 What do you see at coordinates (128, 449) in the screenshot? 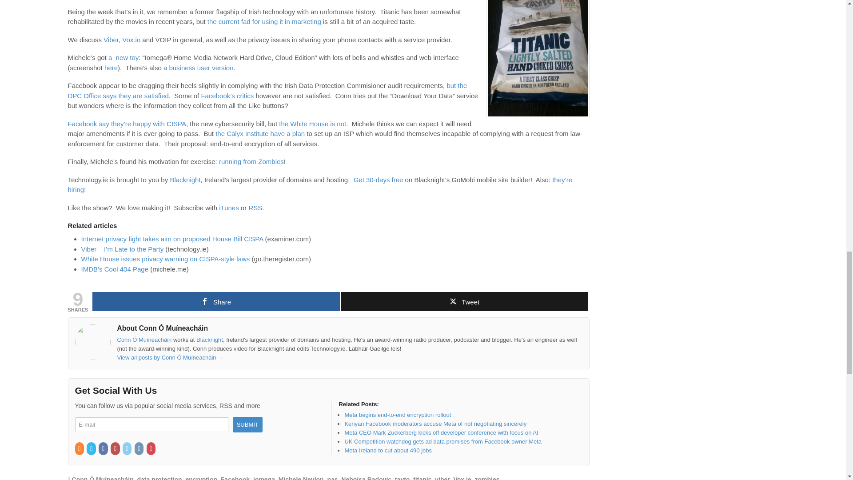
I see `LinkedIn` at bounding box center [128, 449].